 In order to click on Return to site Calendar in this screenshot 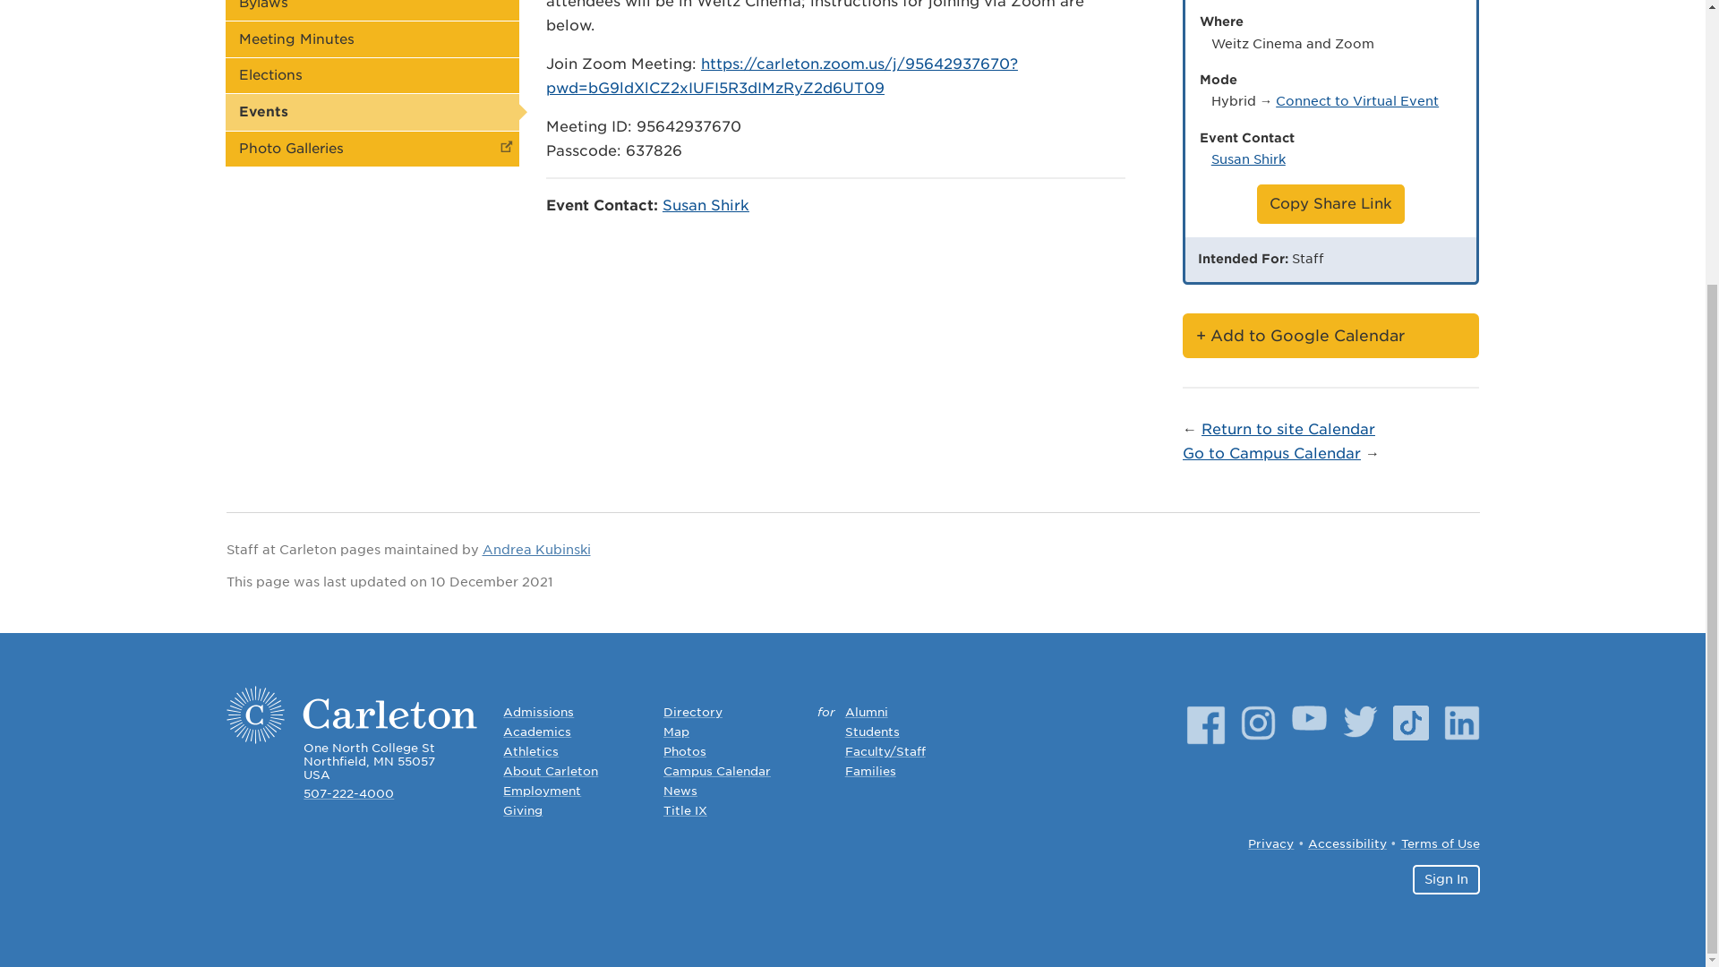, I will do `click(1288, 429)`.